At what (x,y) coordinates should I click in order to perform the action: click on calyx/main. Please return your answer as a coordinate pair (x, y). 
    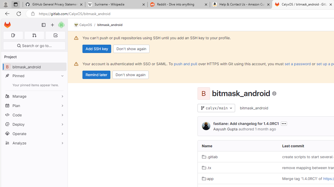
    Looking at the image, I should click on (216, 108).